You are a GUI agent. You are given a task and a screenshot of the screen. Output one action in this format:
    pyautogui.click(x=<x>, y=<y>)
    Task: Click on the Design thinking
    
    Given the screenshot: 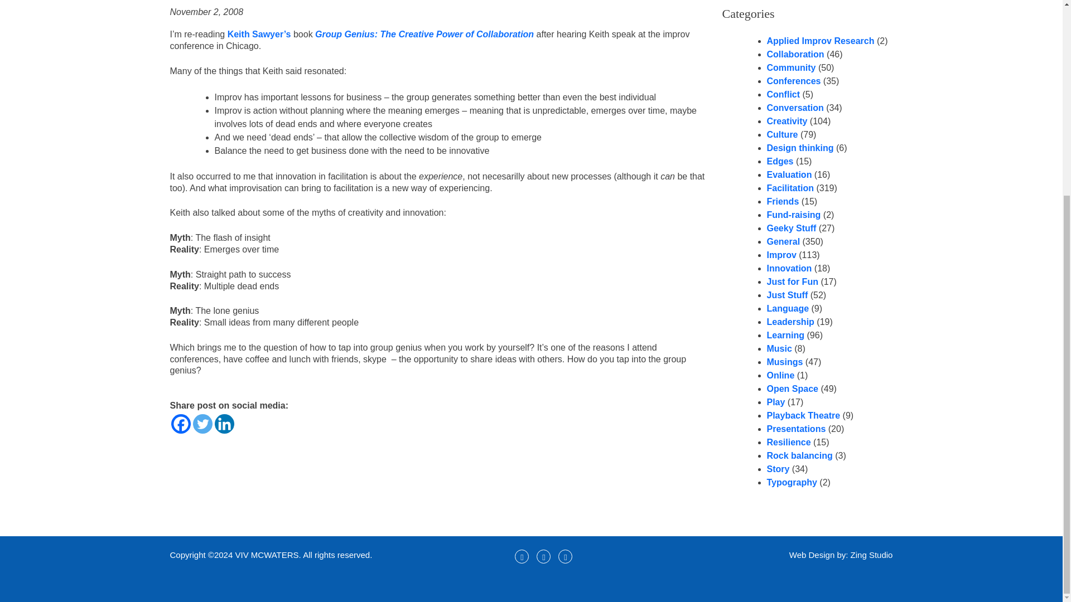 What is the action you would take?
    pyautogui.click(x=800, y=148)
    